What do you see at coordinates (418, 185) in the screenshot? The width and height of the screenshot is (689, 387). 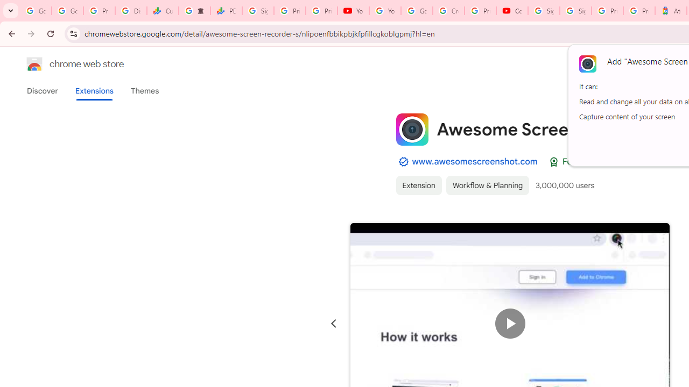 I see `Extension` at bounding box center [418, 185].